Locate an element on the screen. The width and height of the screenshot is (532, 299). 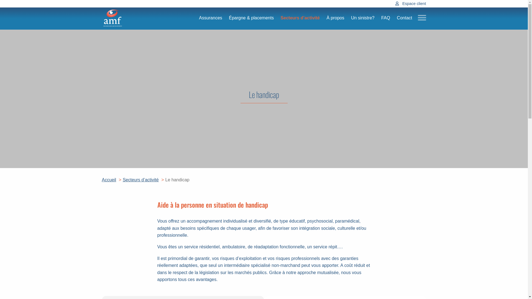
Assurances is located at coordinates (211, 18).